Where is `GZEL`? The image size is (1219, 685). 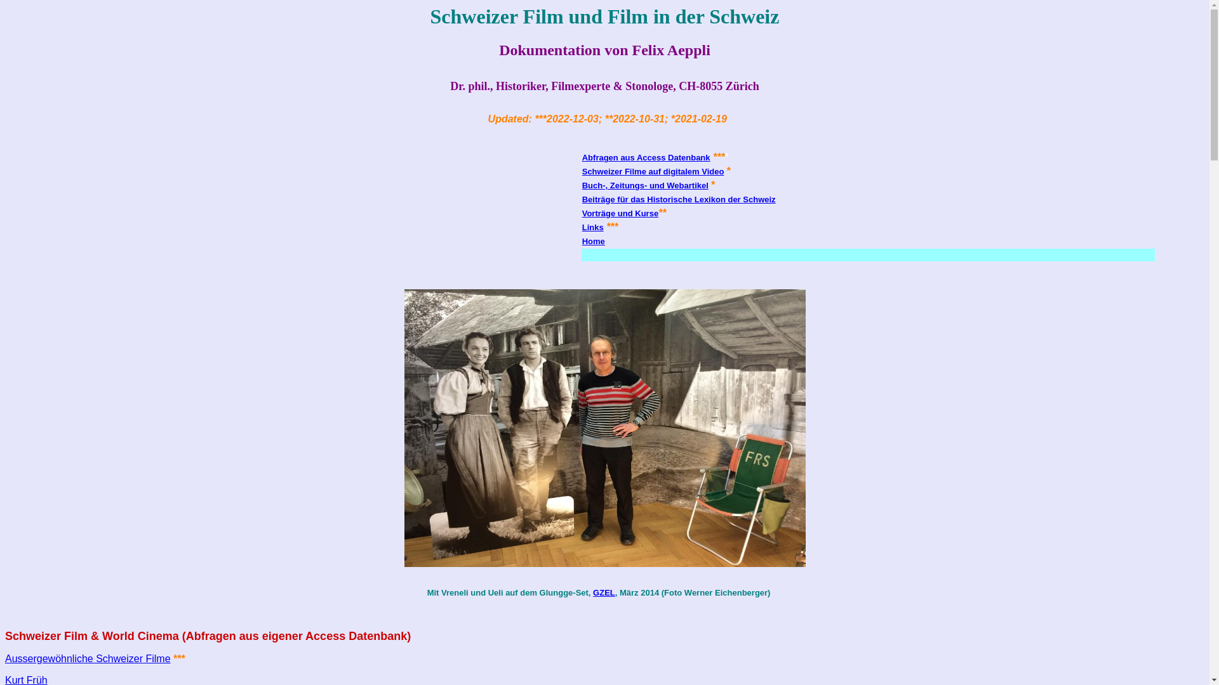
GZEL is located at coordinates (604, 592).